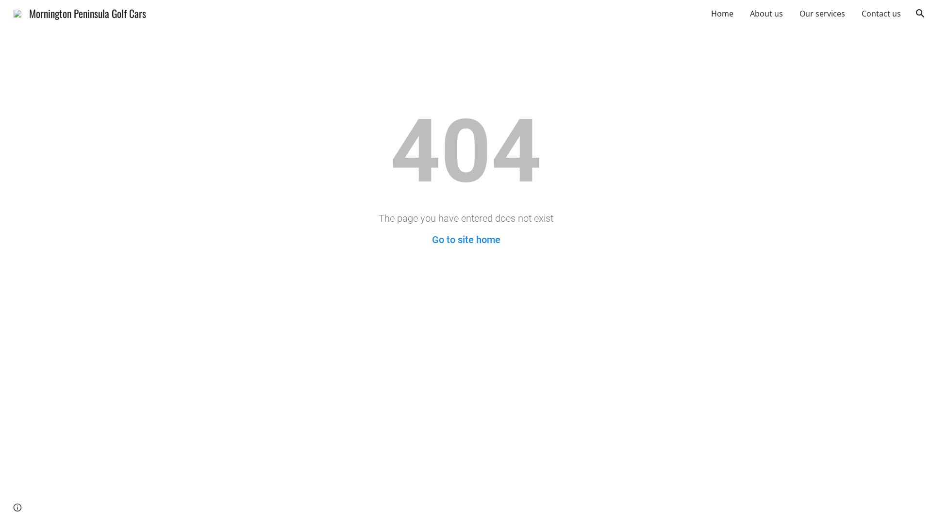 Image resolution: width=932 pixels, height=524 pixels. Describe the element at coordinates (822, 14) in the screenshot. I see `Our services` at that location.